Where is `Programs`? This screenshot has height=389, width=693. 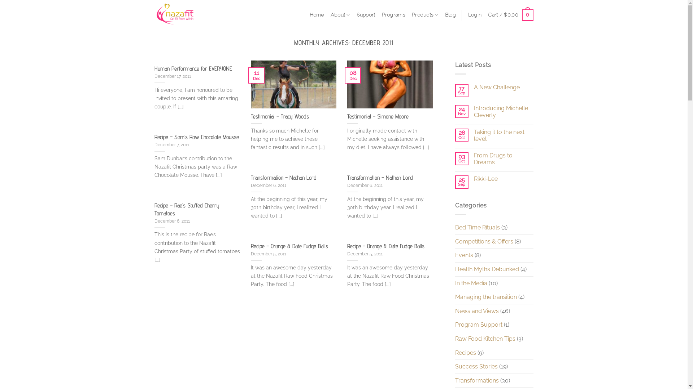
Programs is located at coordinates (393, 15).